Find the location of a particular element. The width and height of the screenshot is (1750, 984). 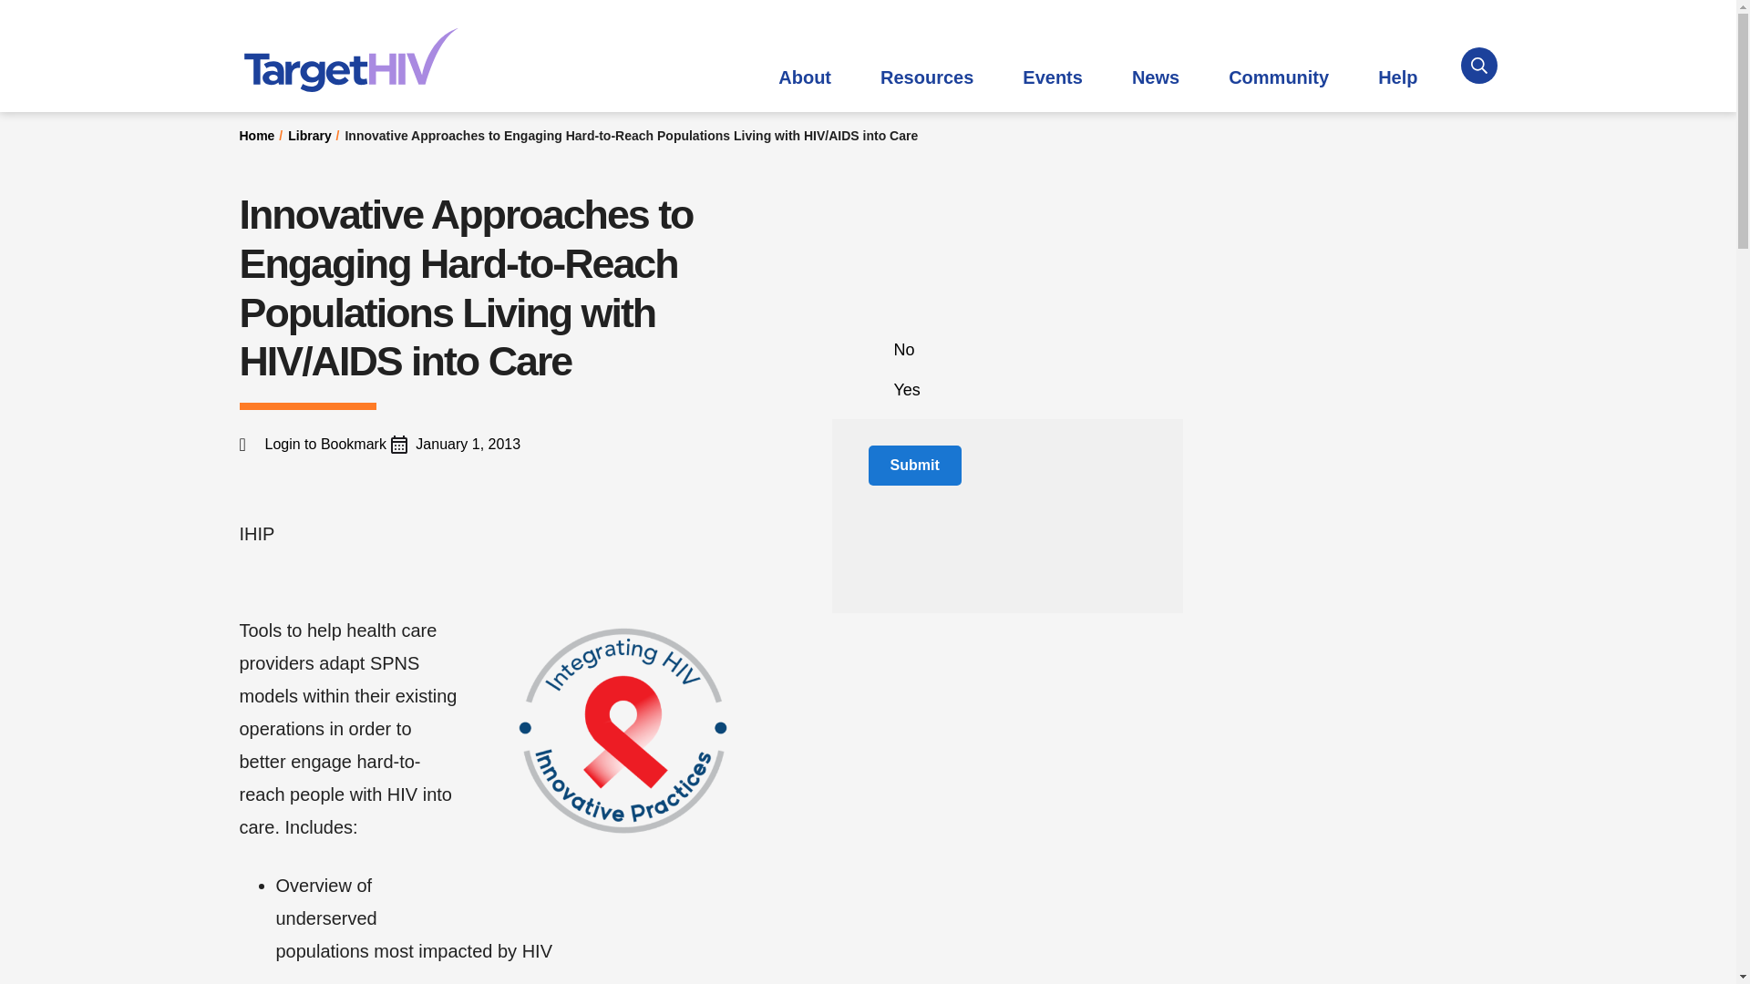

Enter the terms you wish to search for. is located at coordinates (869, 44).